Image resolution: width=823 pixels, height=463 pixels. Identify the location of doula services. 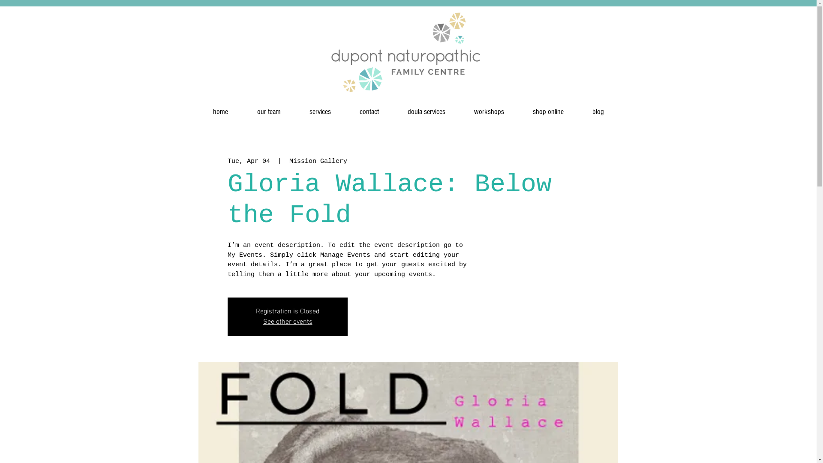
(427, 108).